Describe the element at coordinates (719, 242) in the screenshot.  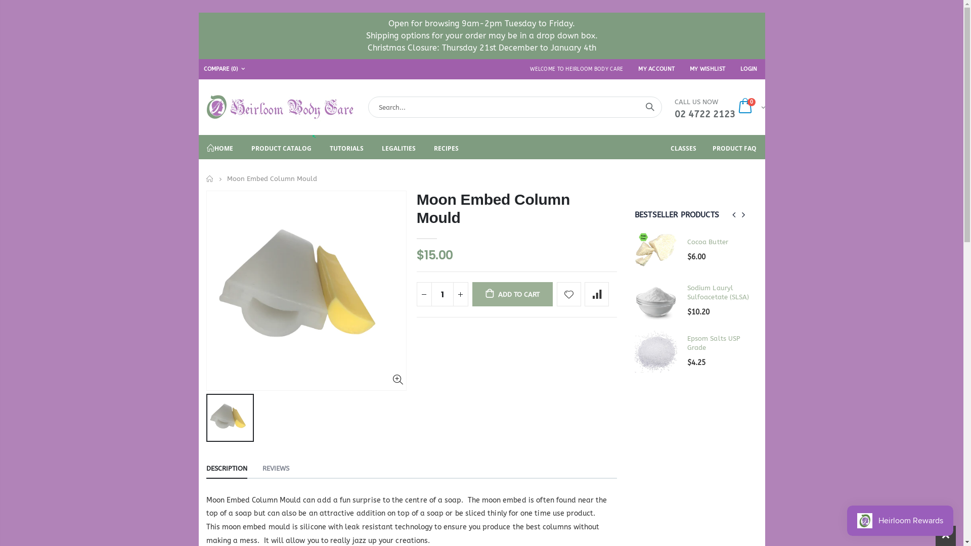
I see `Coconut Oil RBD` at that location.